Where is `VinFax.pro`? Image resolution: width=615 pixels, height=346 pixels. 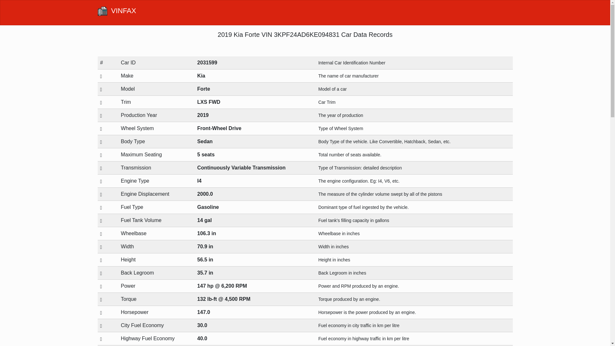 VinFax.pro is located at coordinates (117, 12).